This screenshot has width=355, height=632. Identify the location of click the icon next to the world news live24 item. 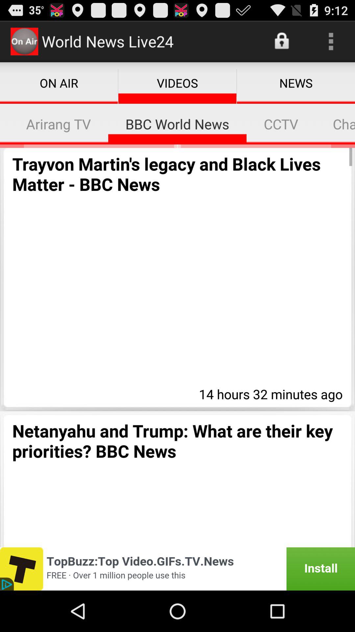
(282, 41).